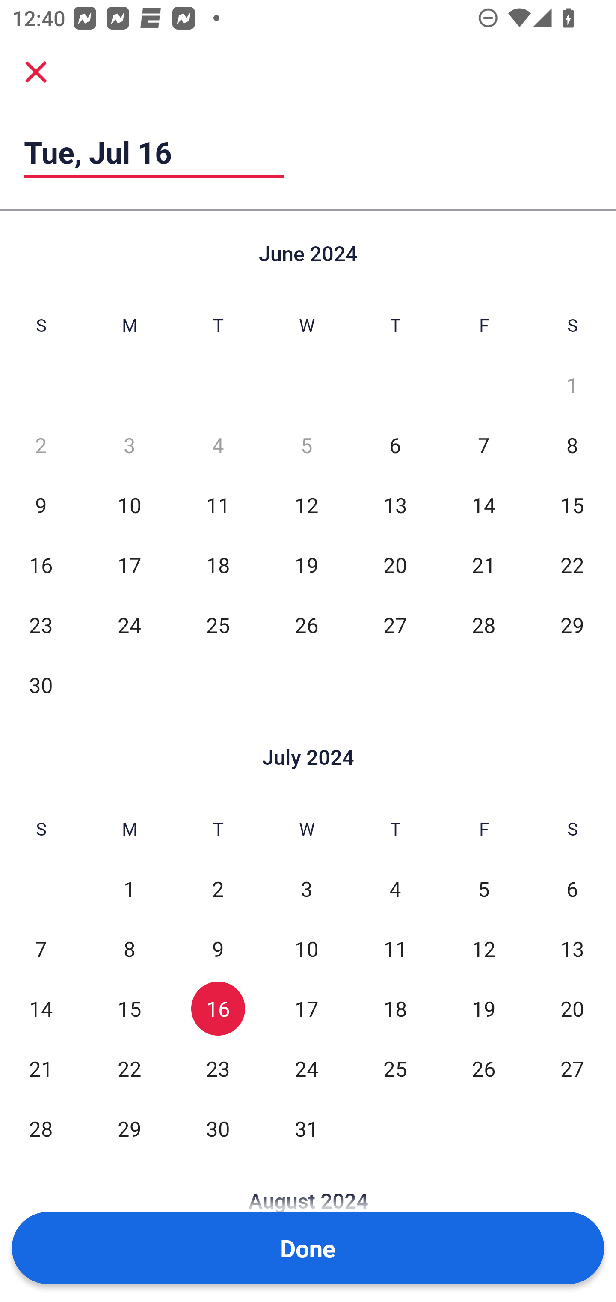 Image resolution: width=616 pixels, height=1302 pixels. I want to click on 15 Sat, Jun 15, Not Selected, so click(572, 505).